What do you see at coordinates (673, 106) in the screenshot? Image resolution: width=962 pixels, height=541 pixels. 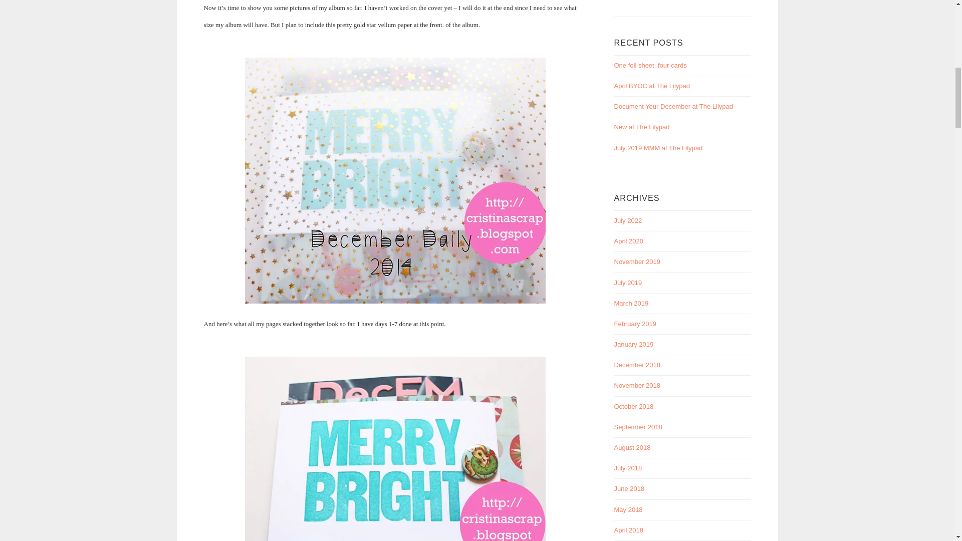 I see `Document Your December at The Lilypad` at bounding box center [673, 106].